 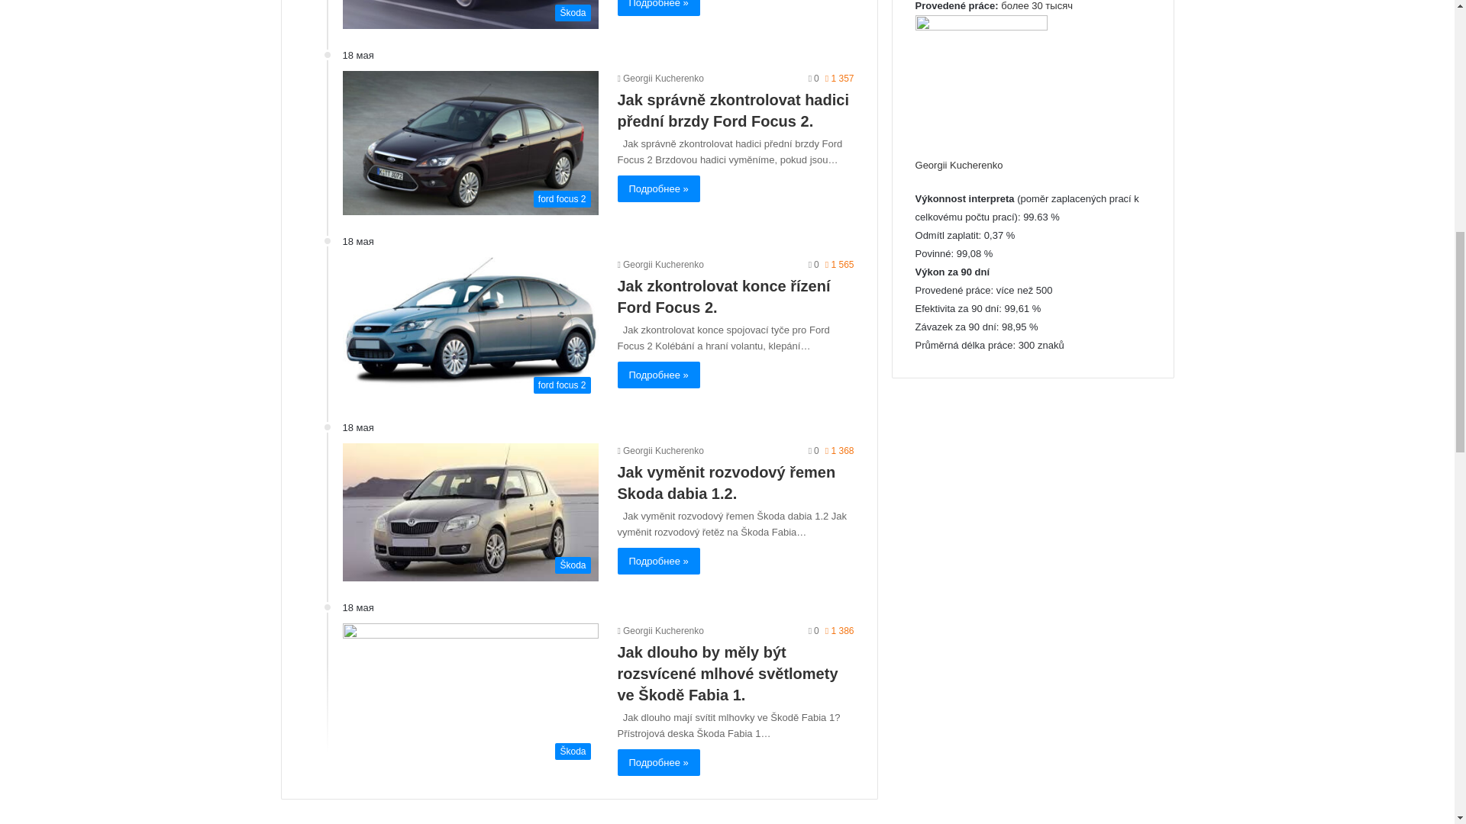 I want to click on Georgii Kucherenko, so click(x=660, y=451).